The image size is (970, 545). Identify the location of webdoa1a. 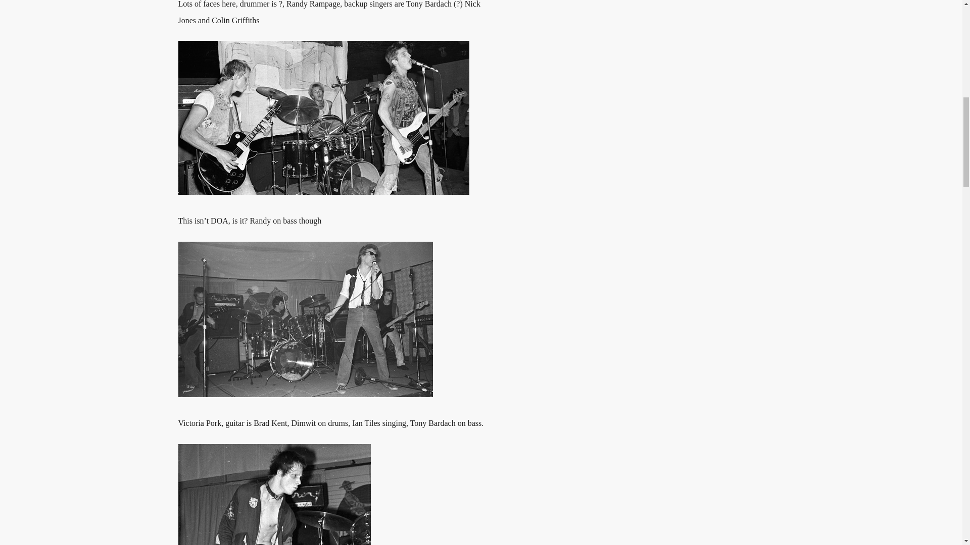
(323, 118).